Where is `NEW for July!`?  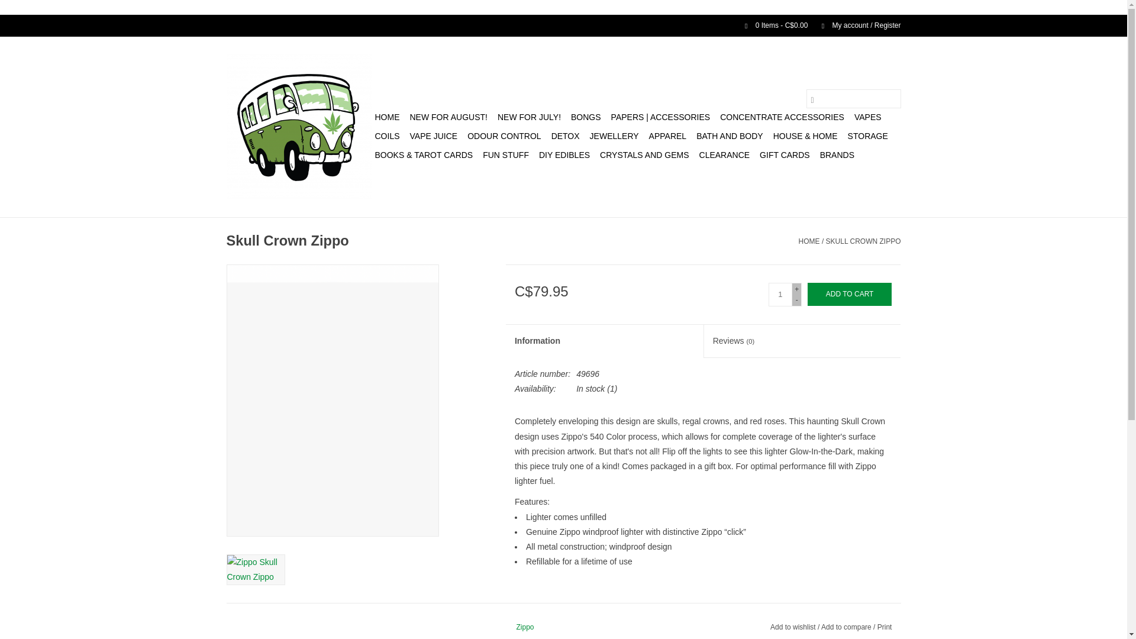
NEW for July! is located at coordinates (529, 117).